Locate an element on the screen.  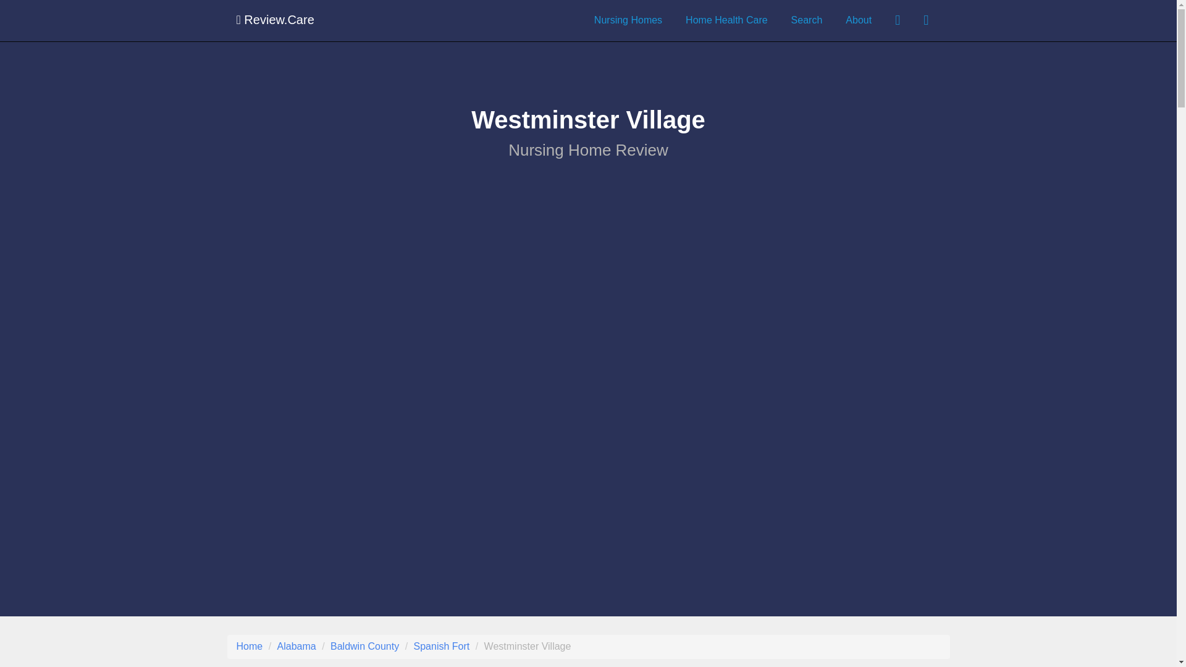
Advertisement is located at coordinates (589, 435).